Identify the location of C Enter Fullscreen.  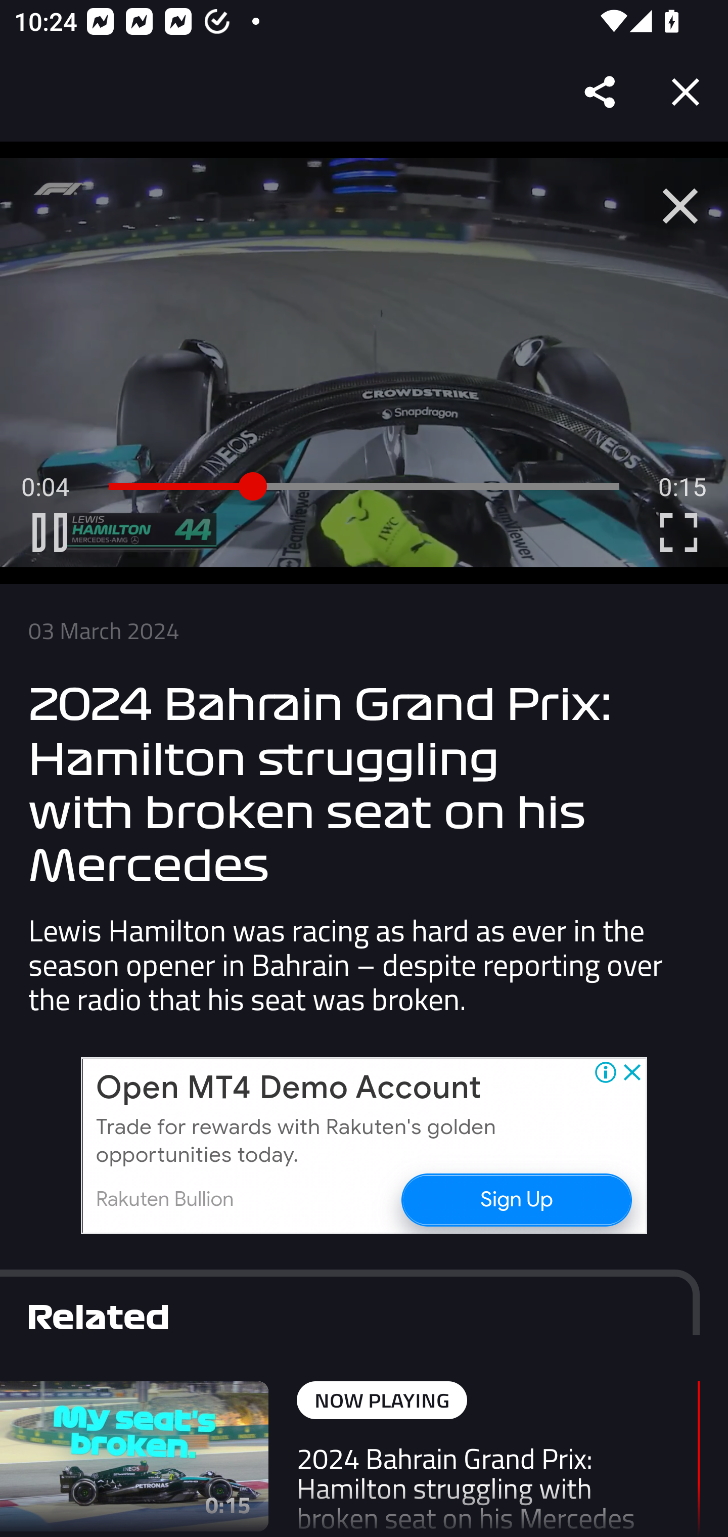
(678, 532).